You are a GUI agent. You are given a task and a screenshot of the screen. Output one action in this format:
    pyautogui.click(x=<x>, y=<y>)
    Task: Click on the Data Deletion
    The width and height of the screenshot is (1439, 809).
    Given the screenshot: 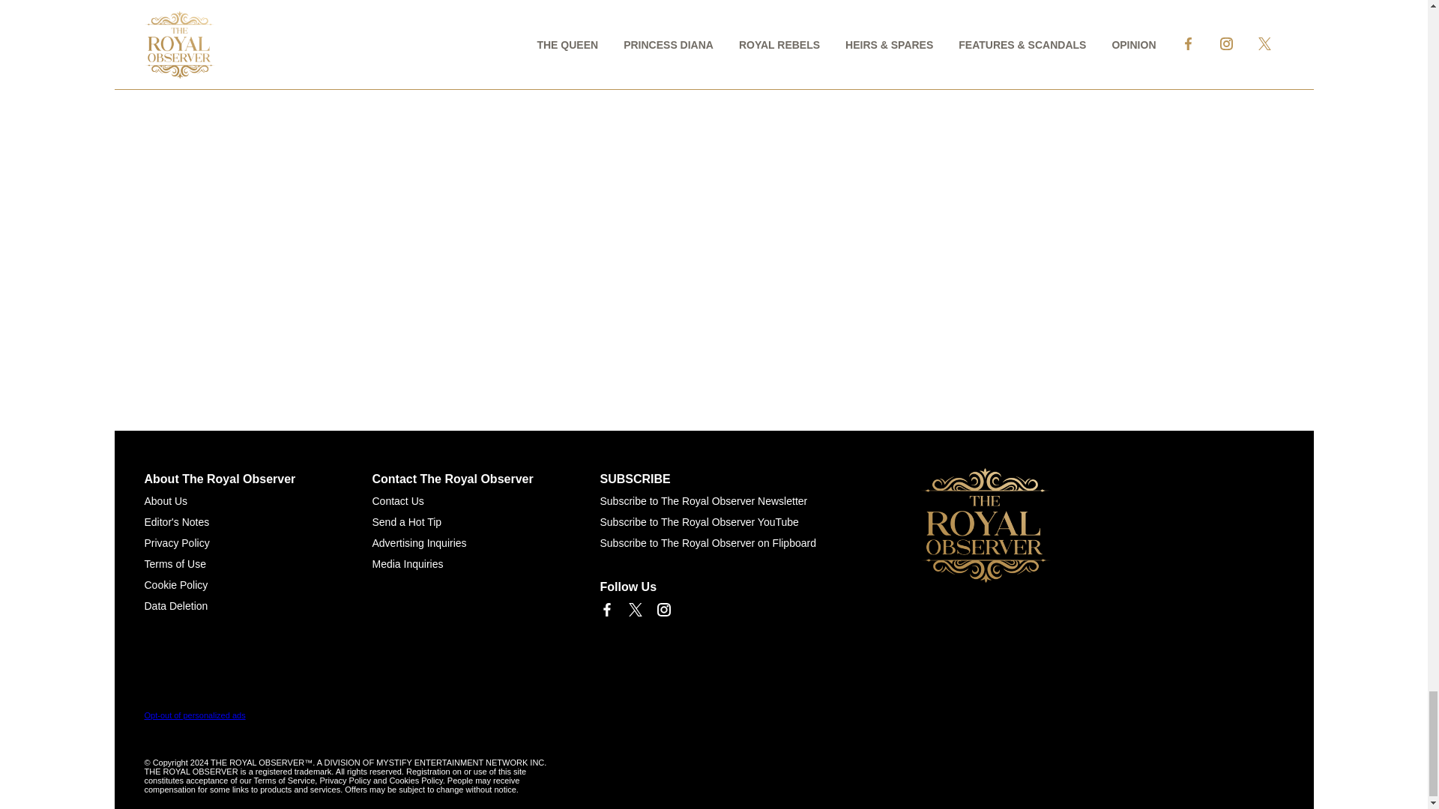 What is the action you would take?
    pyautogui.click(x=175, y=605)
    